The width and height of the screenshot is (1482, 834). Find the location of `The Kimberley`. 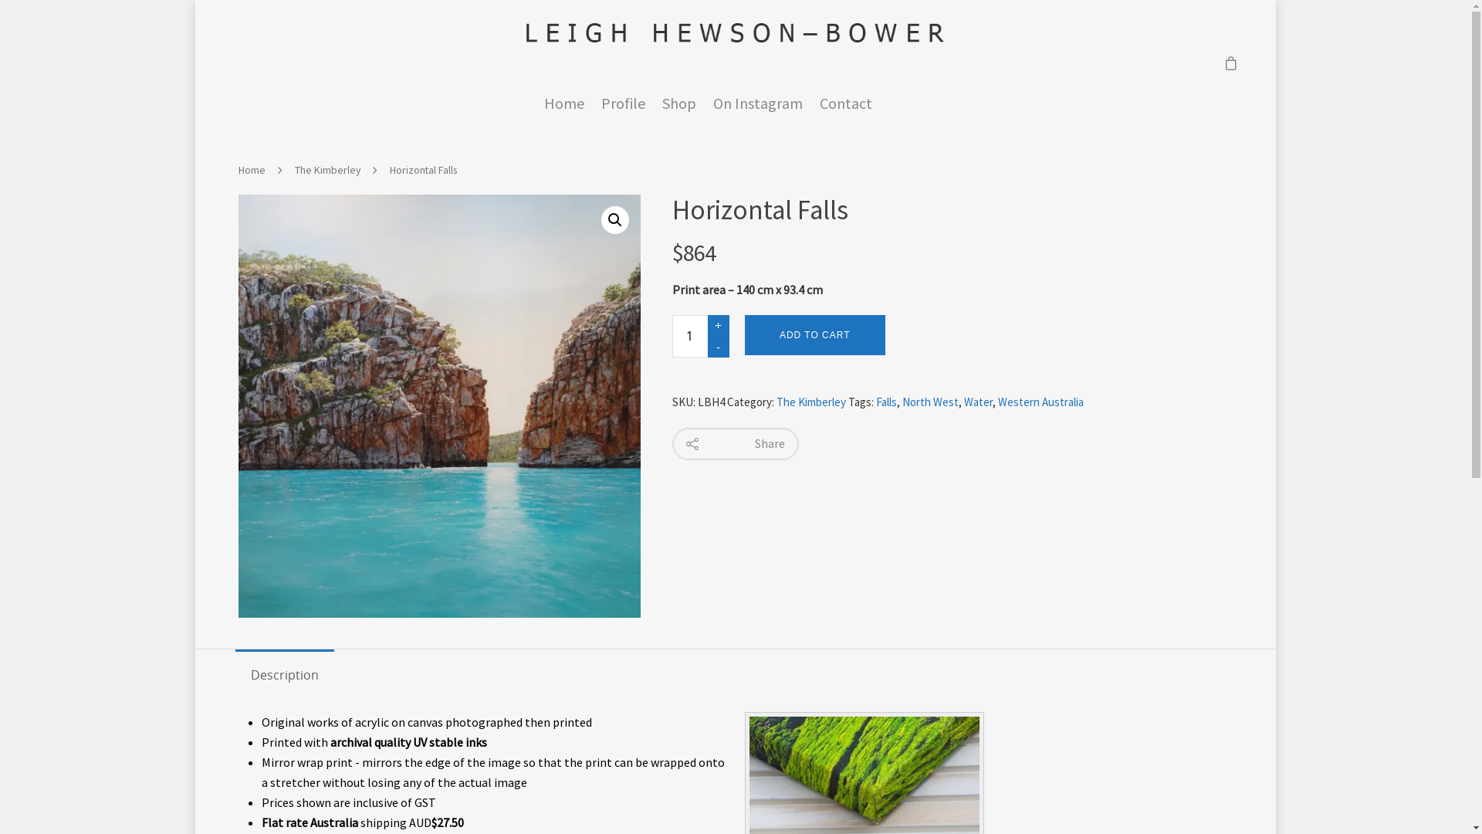

The Kimberley is located at coordinates (327, 170).